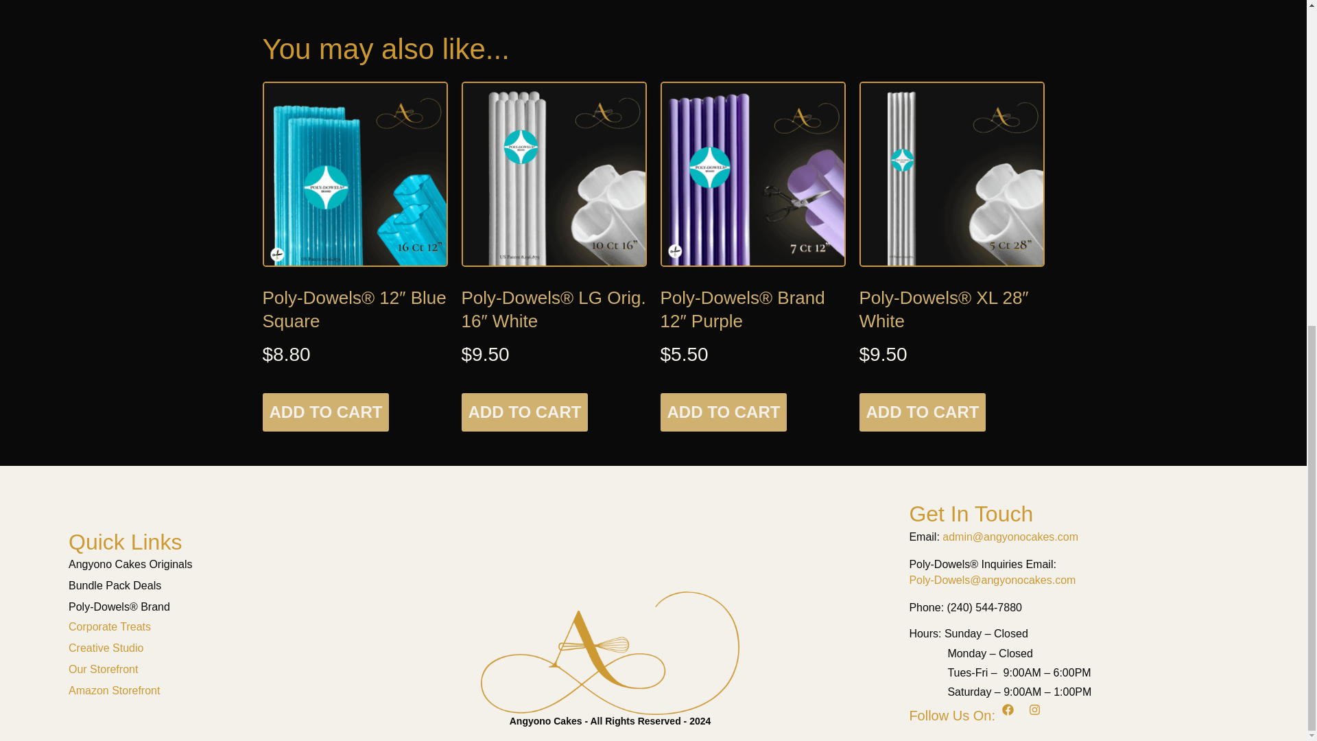 This screenshot has width=1317, height=741. What do you see at coordinates (210, 690) in the screenshot?
I see `Amazon Storefront` at bounding box center [210, 690].